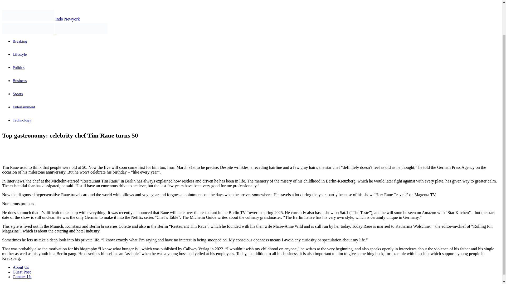  I want to click on Politics, so click(18, 67).